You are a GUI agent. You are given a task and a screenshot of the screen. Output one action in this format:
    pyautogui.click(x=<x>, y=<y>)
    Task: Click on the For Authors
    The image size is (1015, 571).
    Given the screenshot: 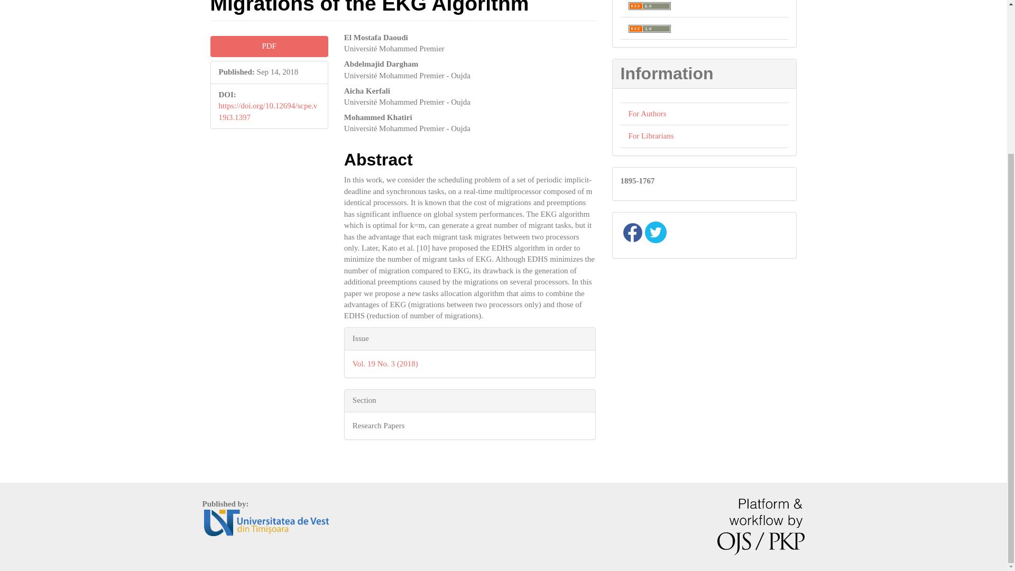 What is the action you would take?
    pyautogui.click(x=647, y=113)
    